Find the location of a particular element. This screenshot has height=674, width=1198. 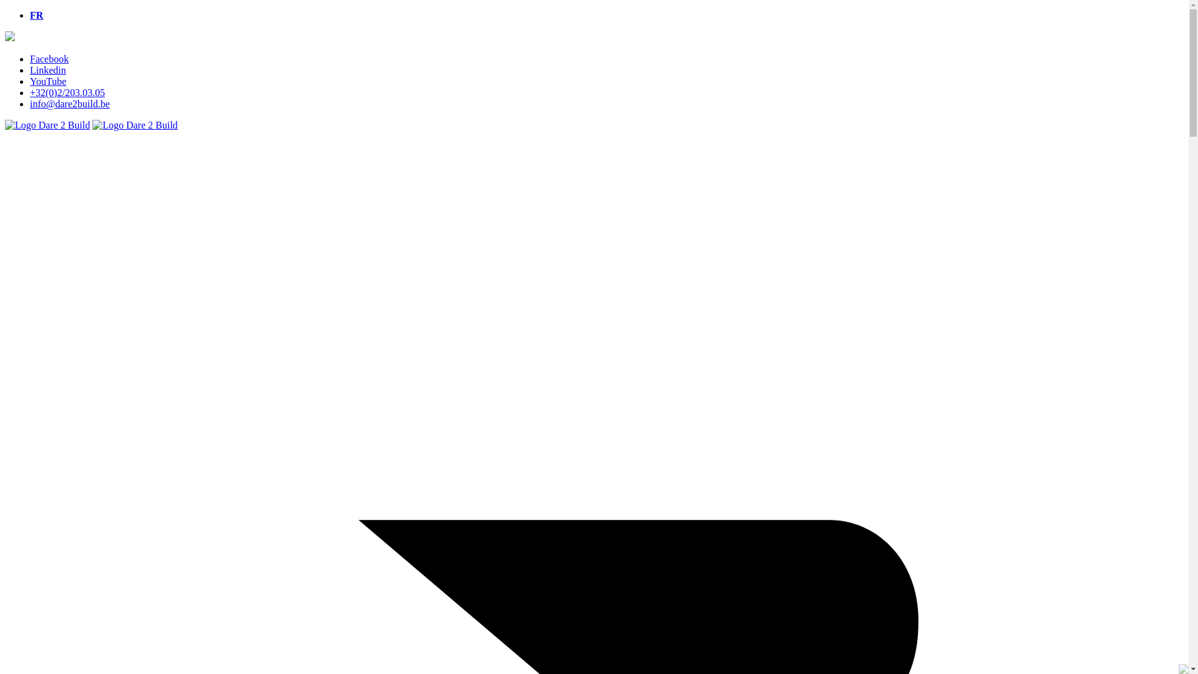

Facebook is located at coordinates (49, 59).